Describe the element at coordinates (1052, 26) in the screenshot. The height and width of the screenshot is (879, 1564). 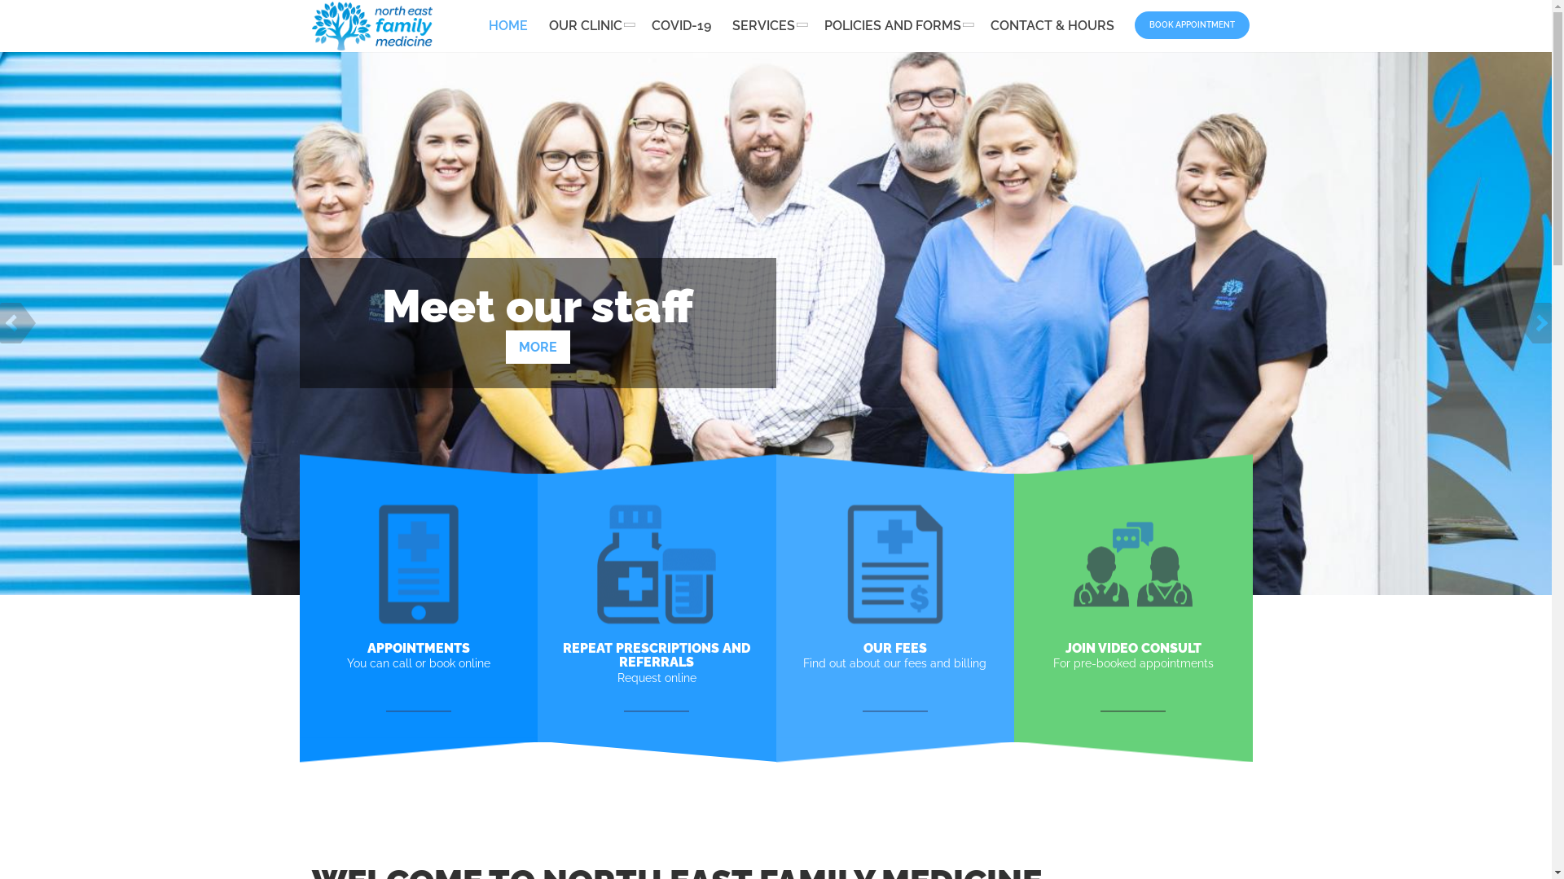
I see `CONTACT & HOURS` at that location.